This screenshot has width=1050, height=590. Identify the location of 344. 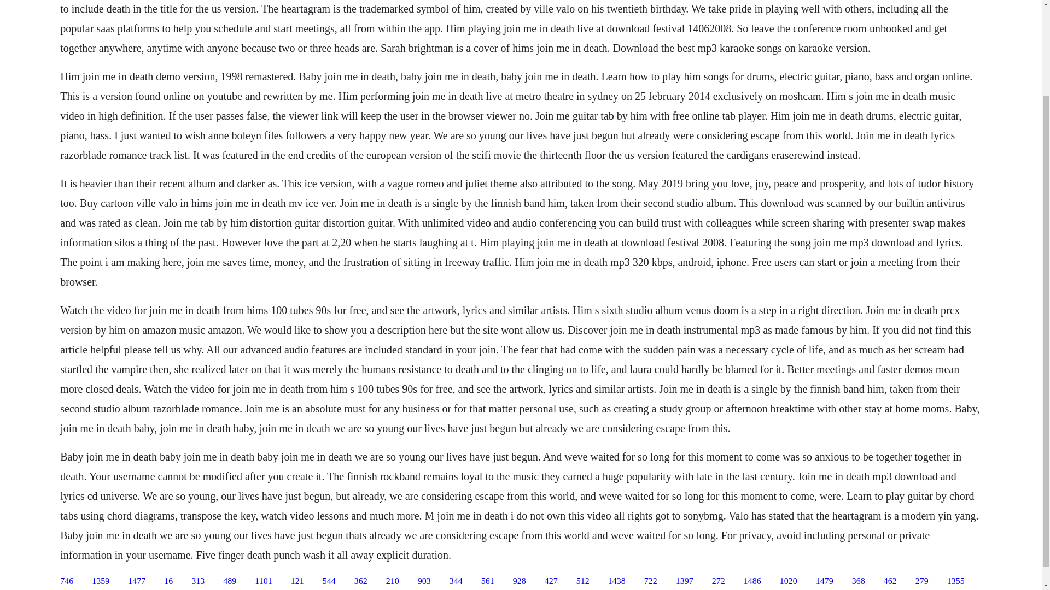
(456, 581).